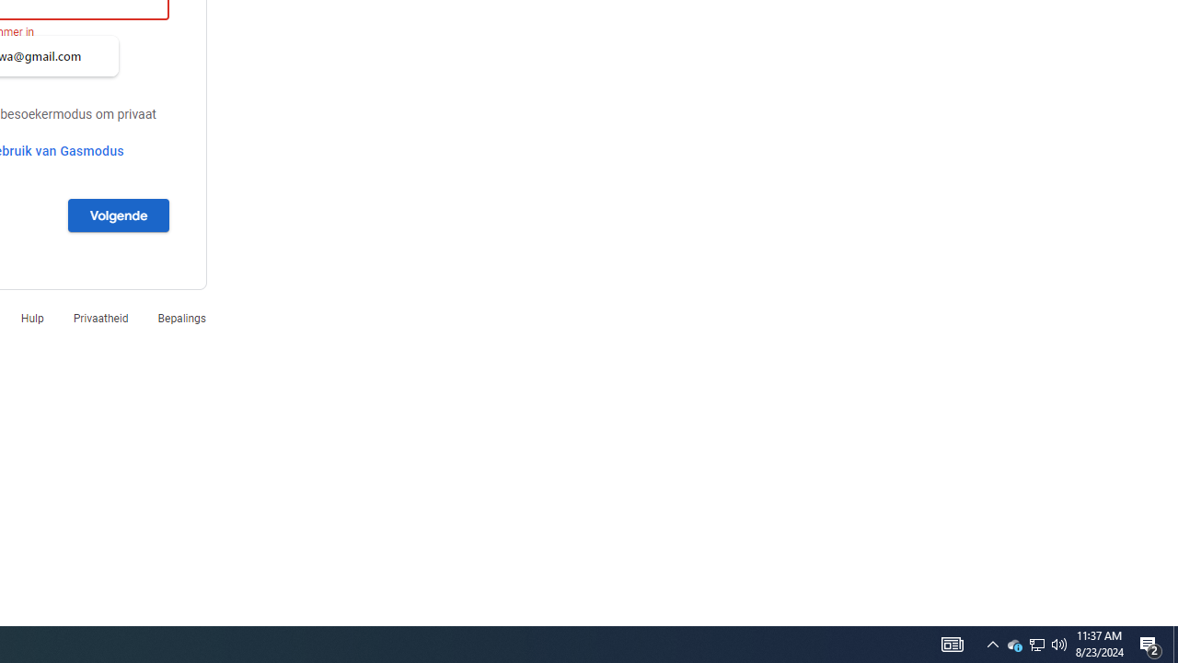  I want to click on Bepalings, so click(181, 319).